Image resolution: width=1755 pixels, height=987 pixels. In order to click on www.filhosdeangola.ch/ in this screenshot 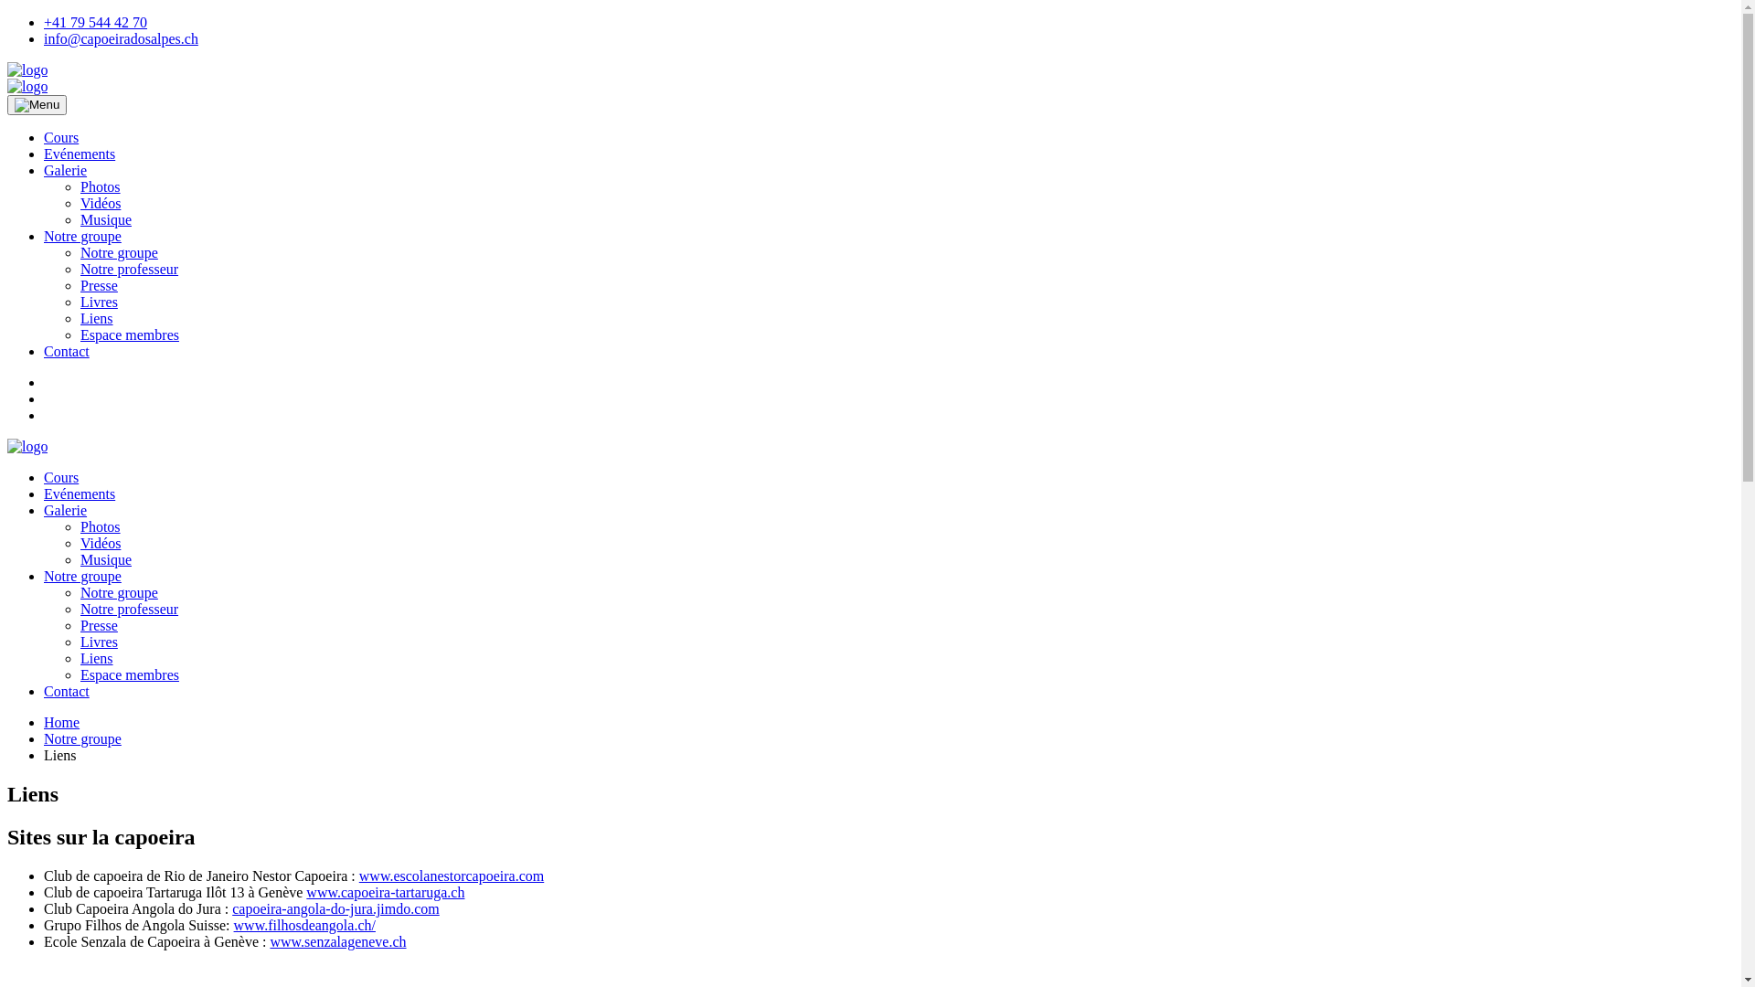, I will do `click(305, 925)`.